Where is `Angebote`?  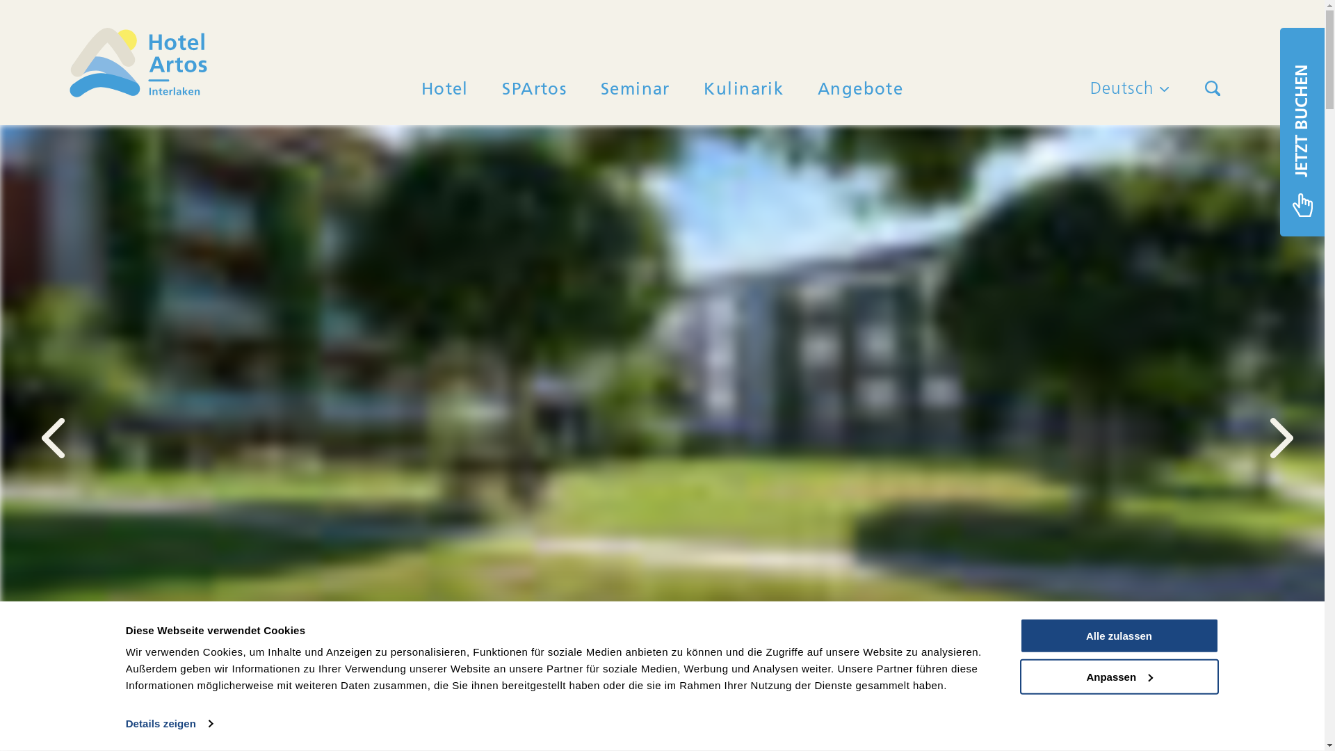
Angebote is located at coordinates (861, 89).